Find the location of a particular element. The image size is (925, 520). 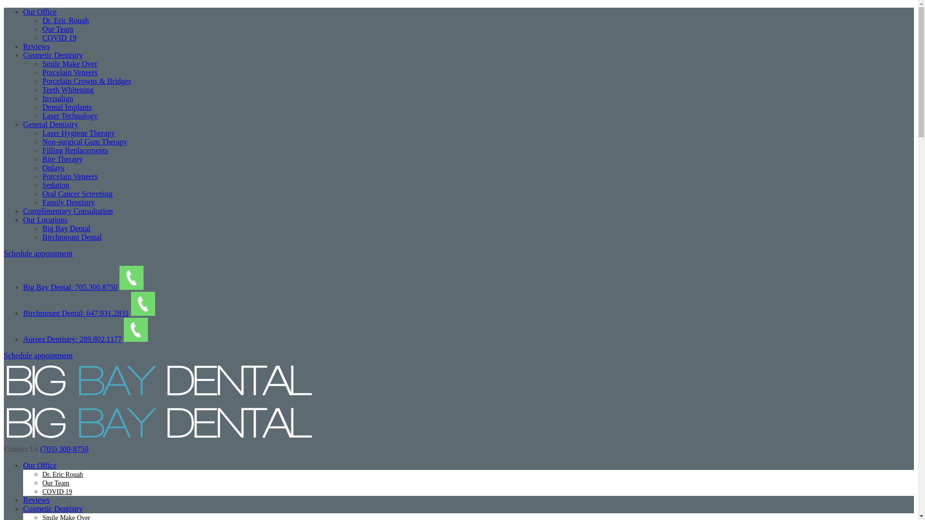

Our Office is located at coordinates (40, 465).